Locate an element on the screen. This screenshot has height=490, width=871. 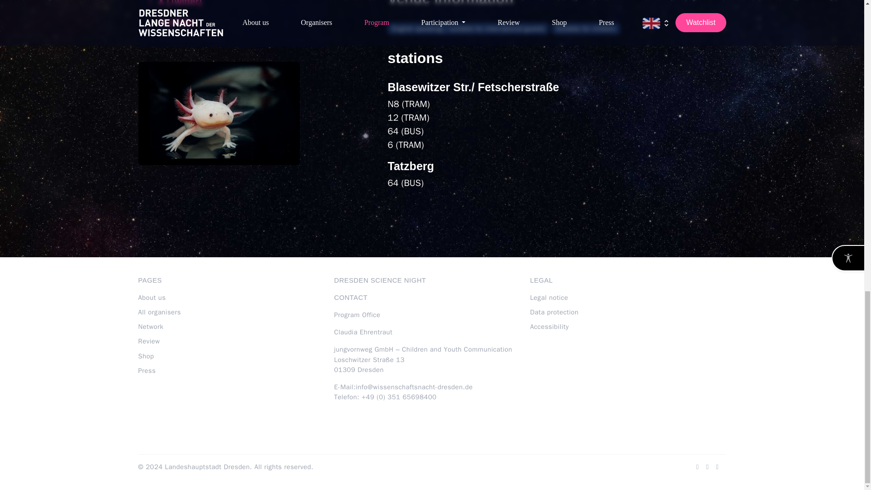
Shop is located at coordinates (146, 356).